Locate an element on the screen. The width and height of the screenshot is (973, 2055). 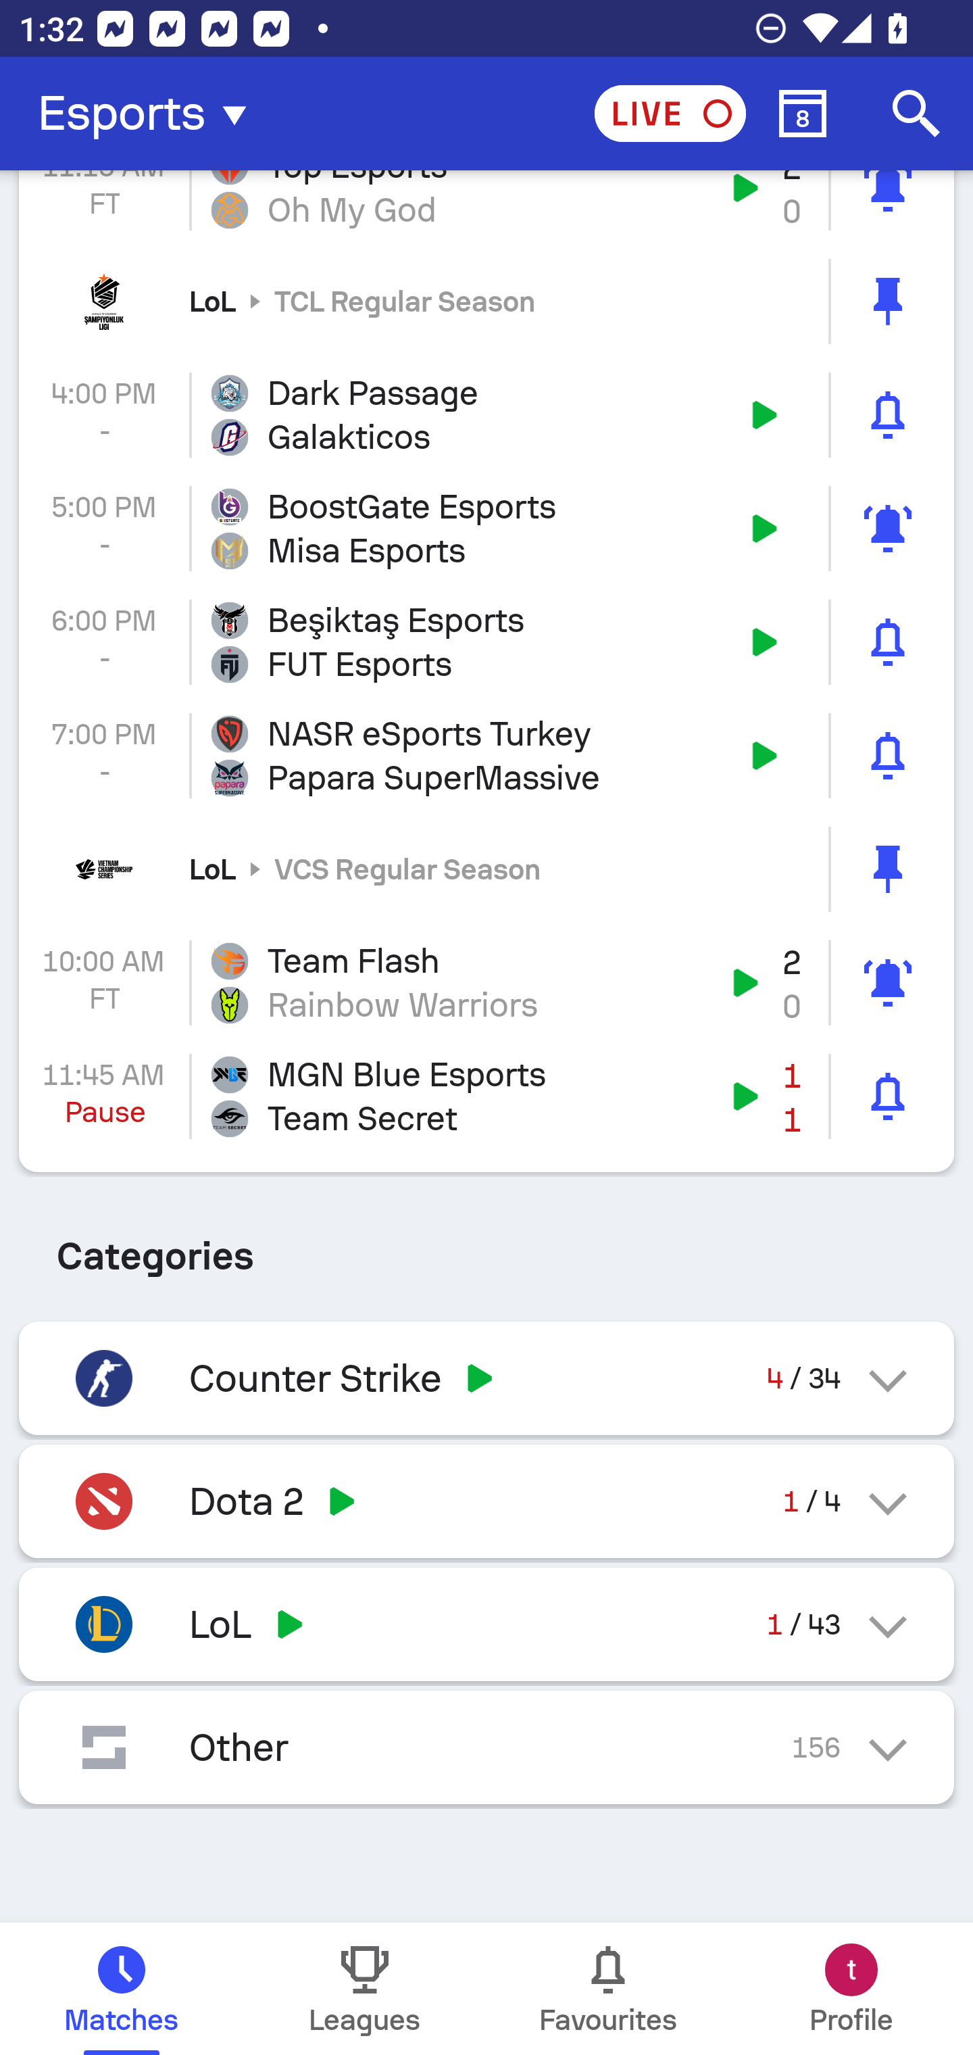
Counter Strike 4 / 34 is located at coordinates (487, 1378).